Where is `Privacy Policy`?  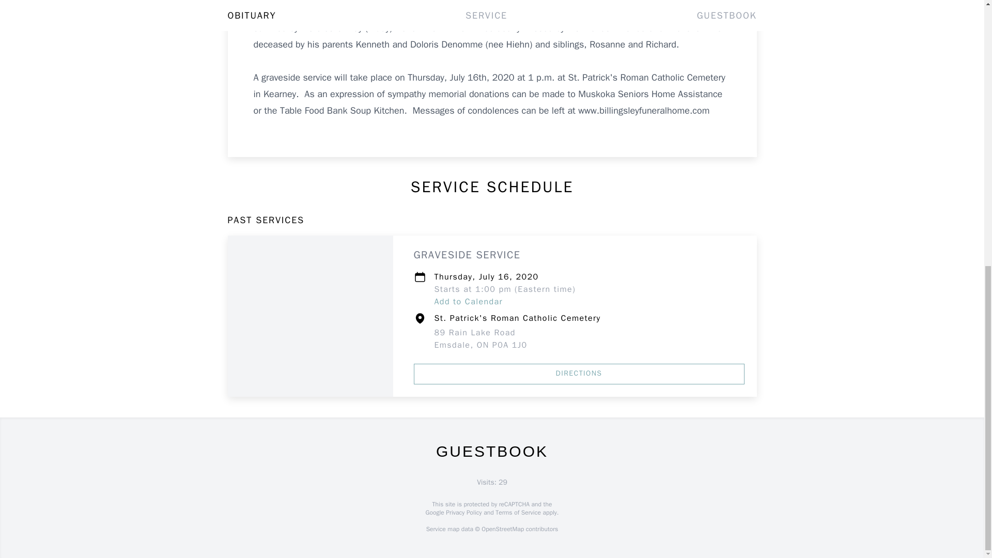
Privacy Policy is located at coordinates (502, 529).